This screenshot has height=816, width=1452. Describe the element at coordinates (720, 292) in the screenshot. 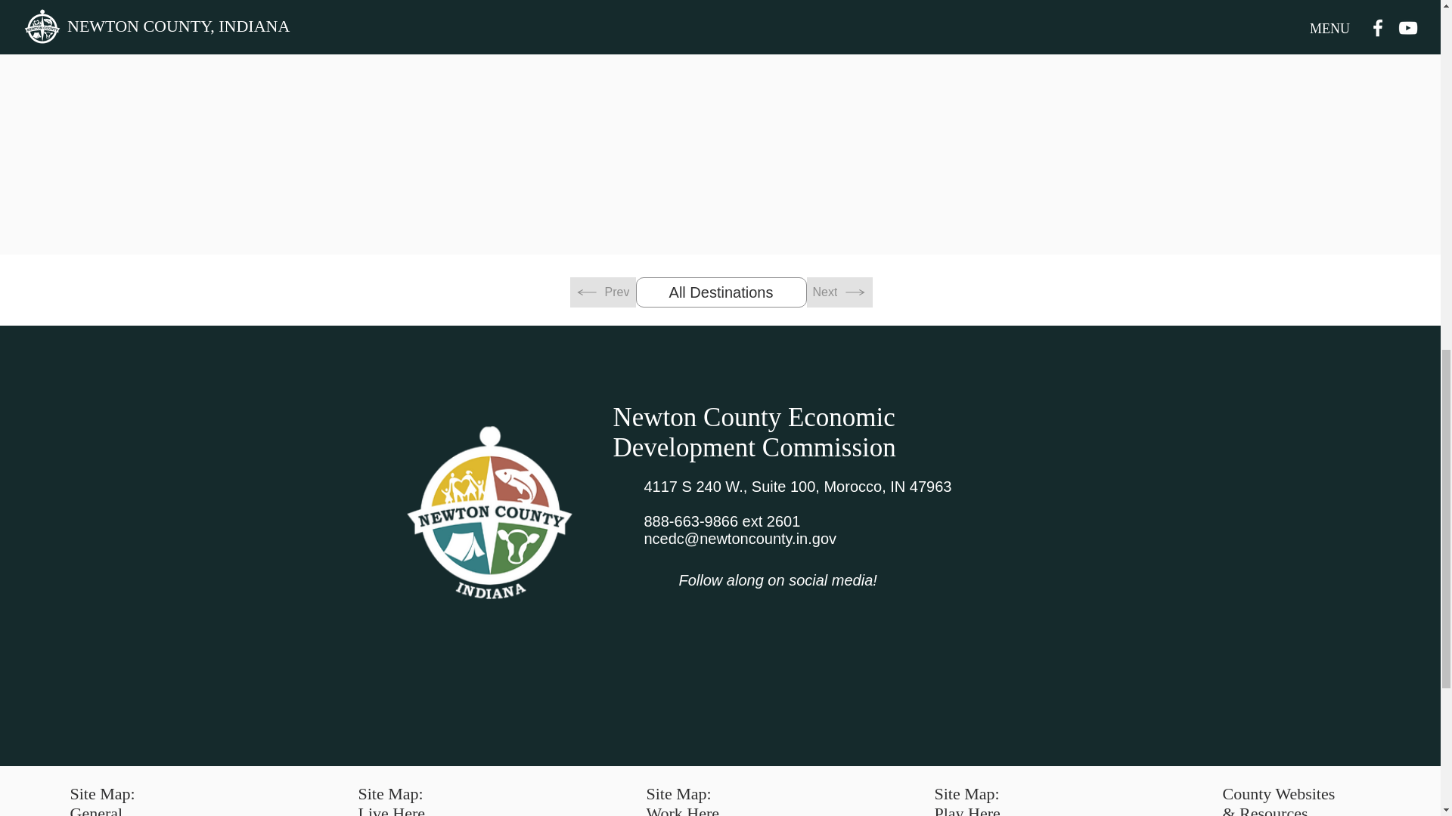

I see `All Destinations` at that location.